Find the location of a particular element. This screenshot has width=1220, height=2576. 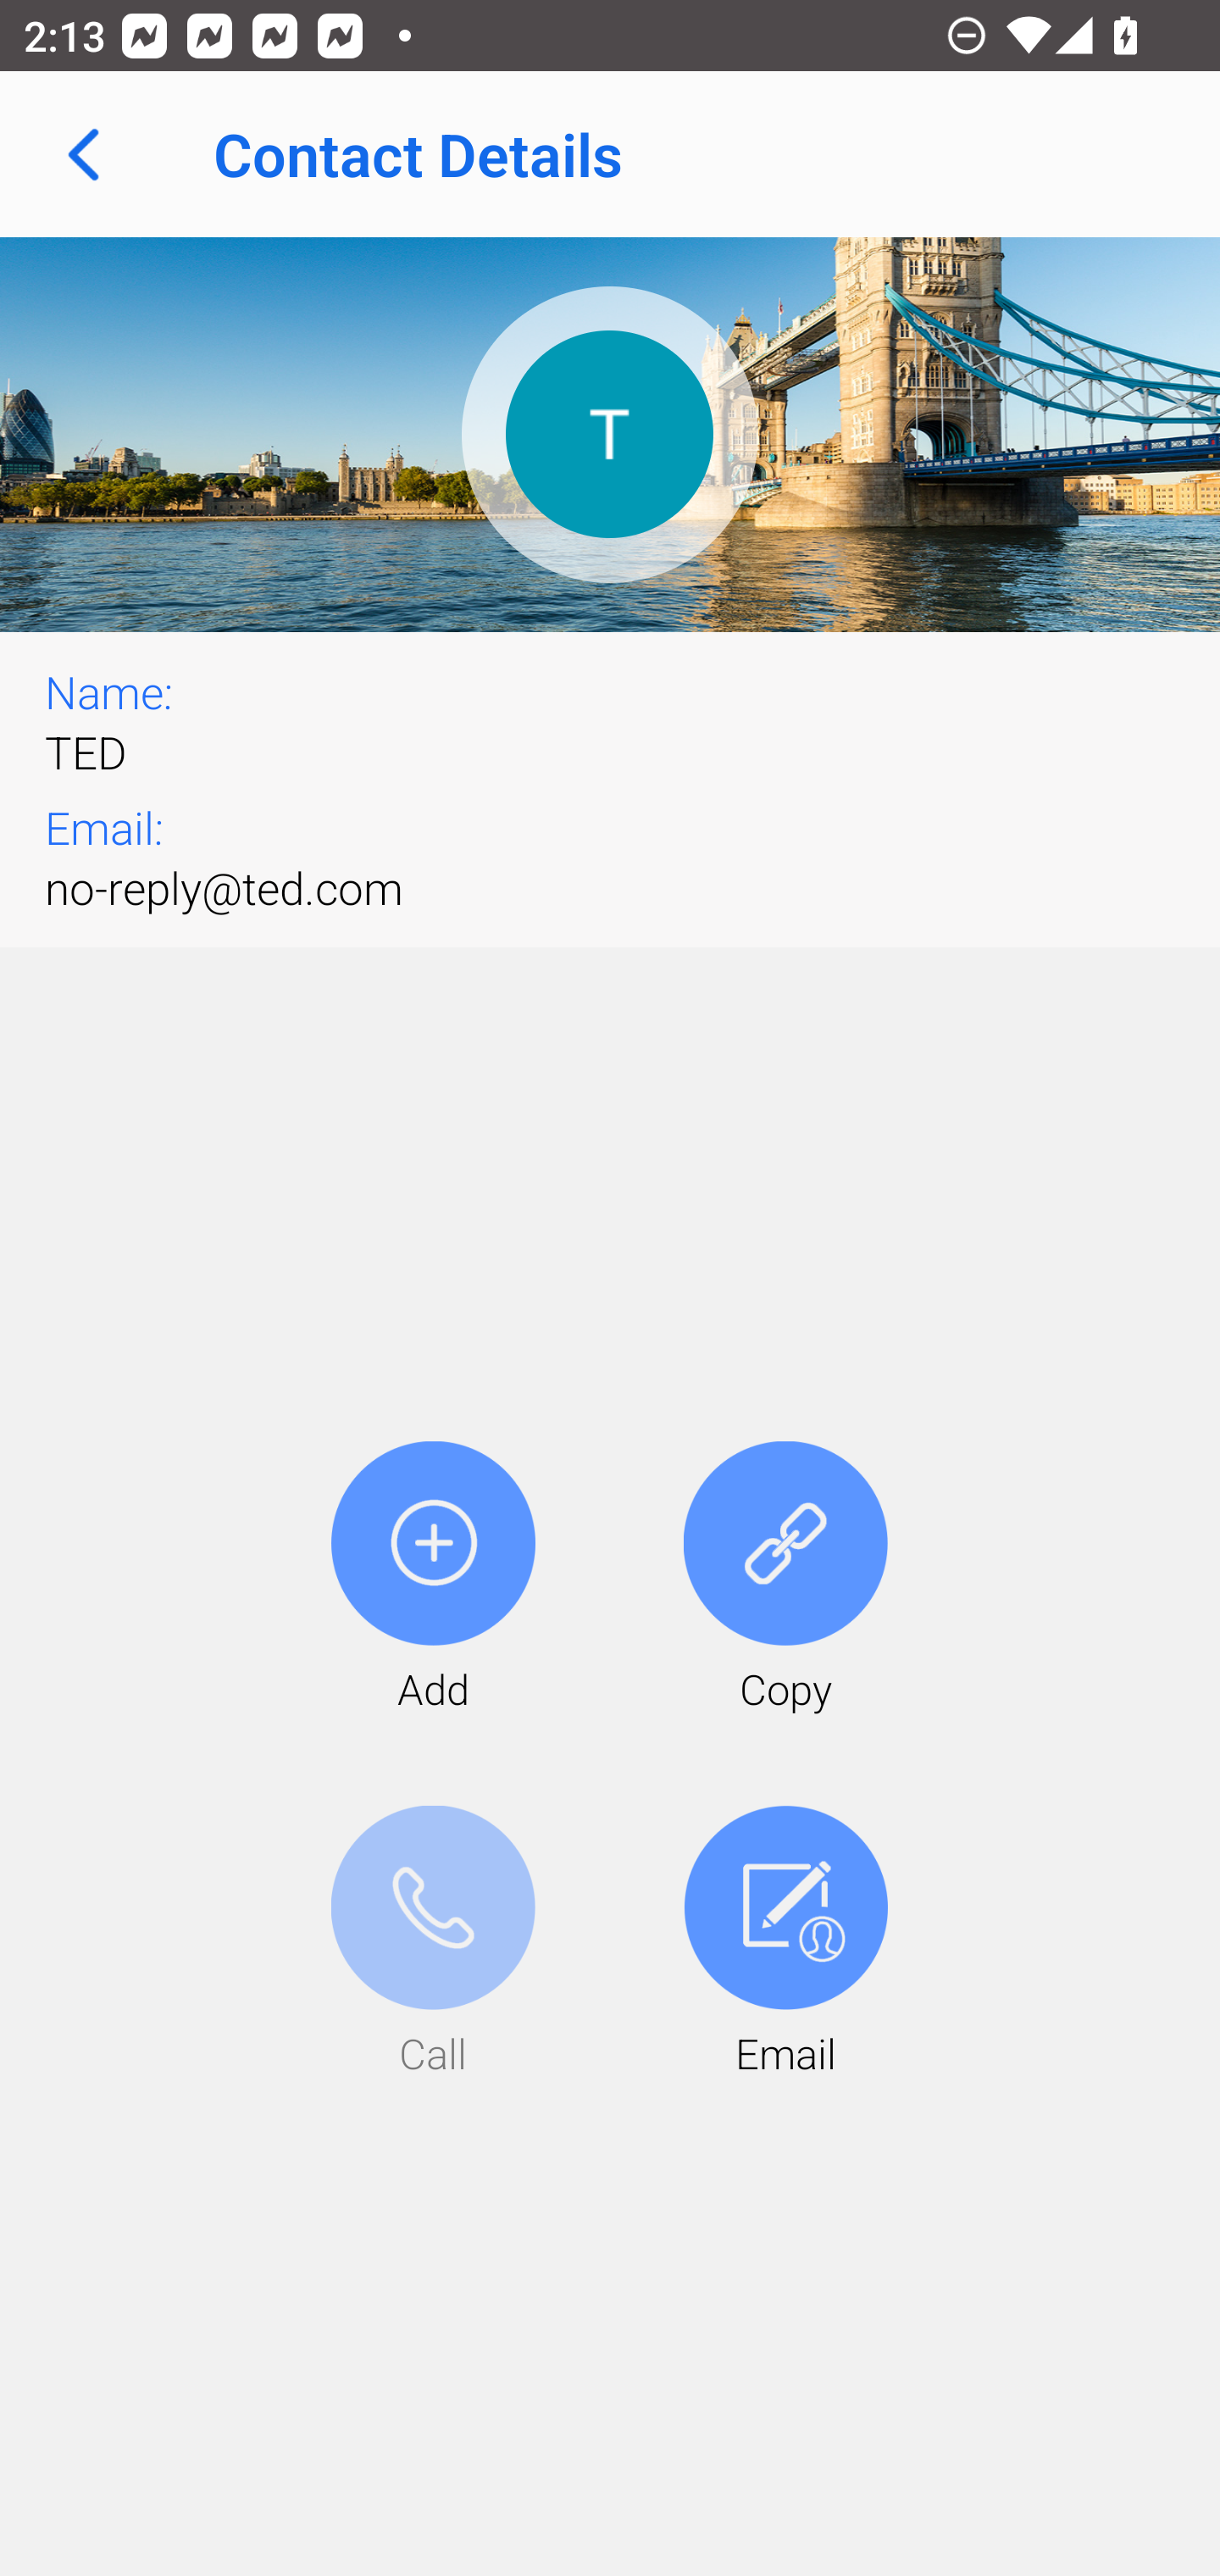

Email is located at coordinates (785, 1944).